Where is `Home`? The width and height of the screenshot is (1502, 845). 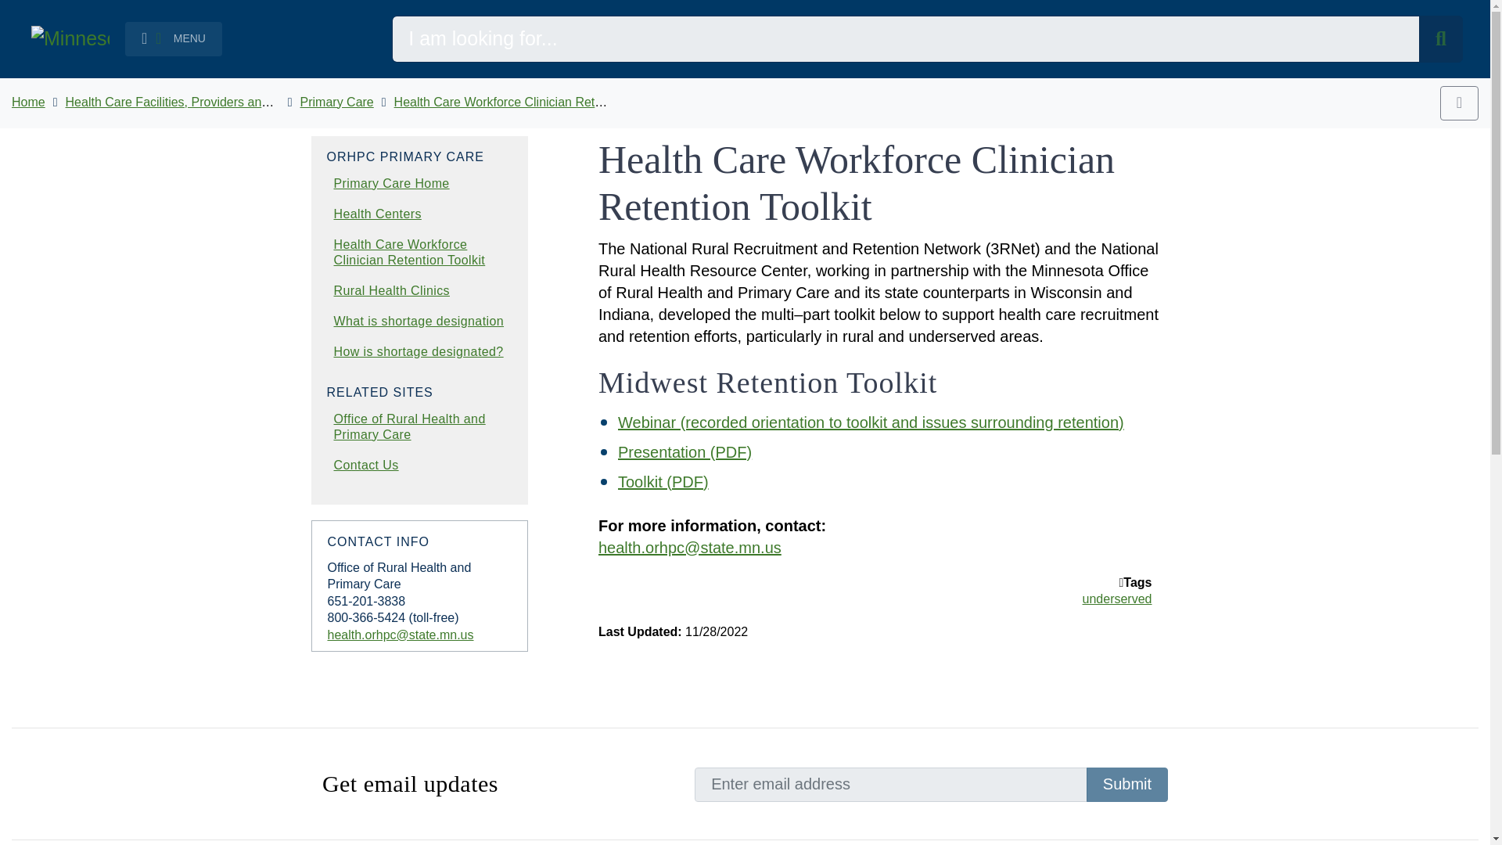
Home is located at coordinates (28, 102).